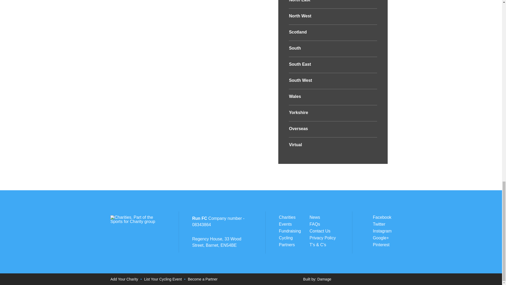 This screenshot has width=506, height=285. Describe the element at coordinates (324, 279) in the screenshot. I see `Web Design Retford` at that location.